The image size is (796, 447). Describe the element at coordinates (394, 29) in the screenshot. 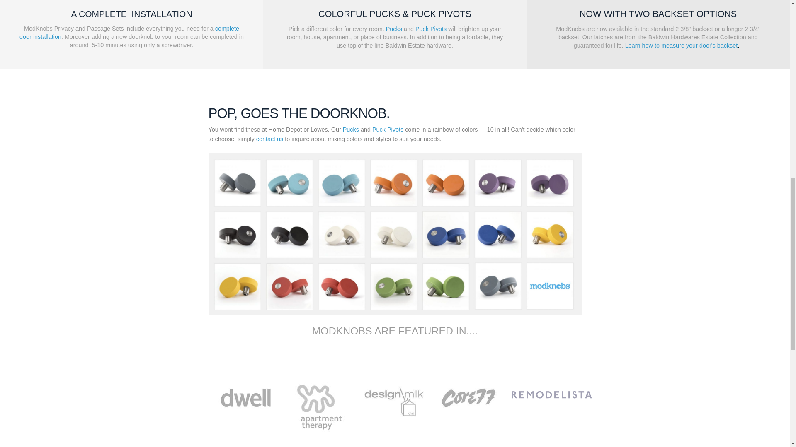

I see `Pucks` at that location.